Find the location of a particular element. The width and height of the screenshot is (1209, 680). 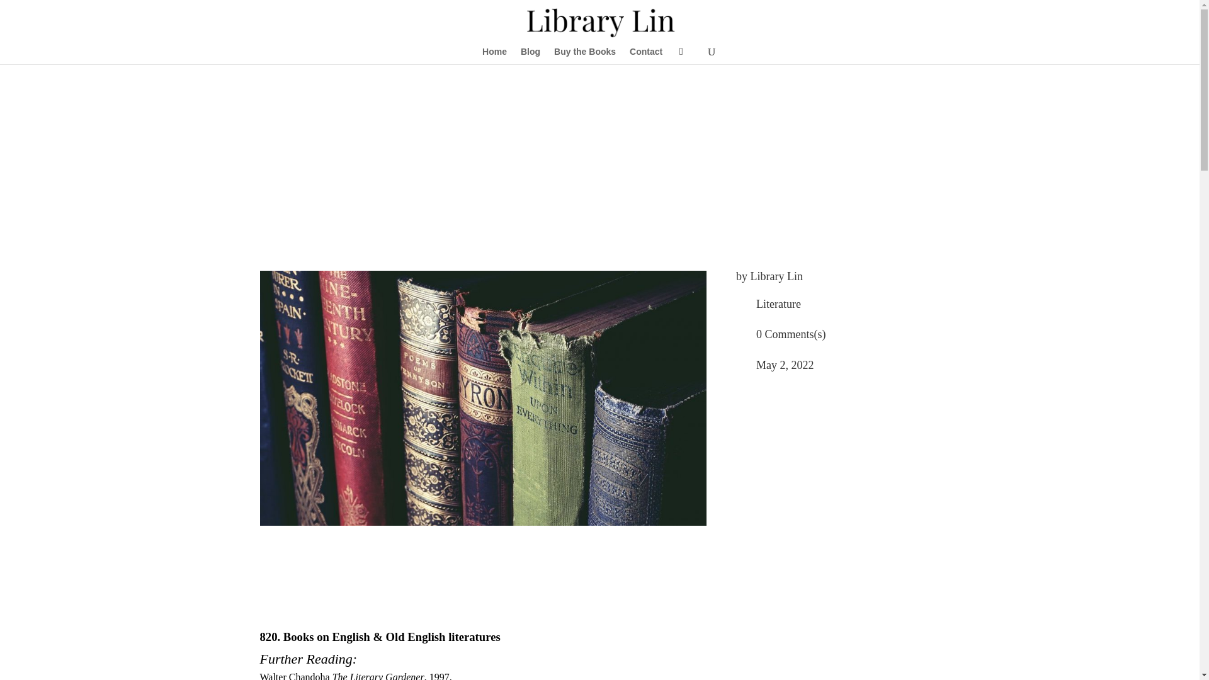

Contact is located at coordinates (646, 55).